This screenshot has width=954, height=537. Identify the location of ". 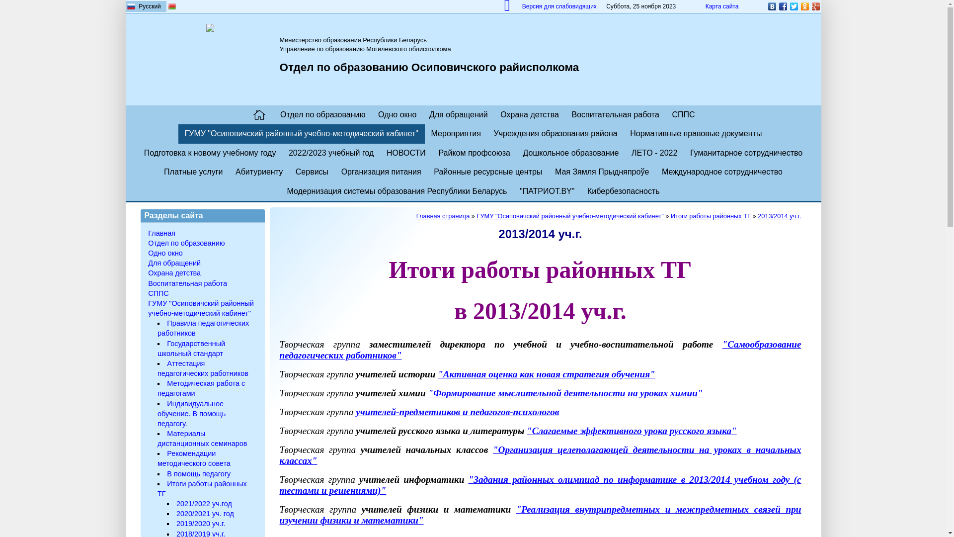
(471, 479).